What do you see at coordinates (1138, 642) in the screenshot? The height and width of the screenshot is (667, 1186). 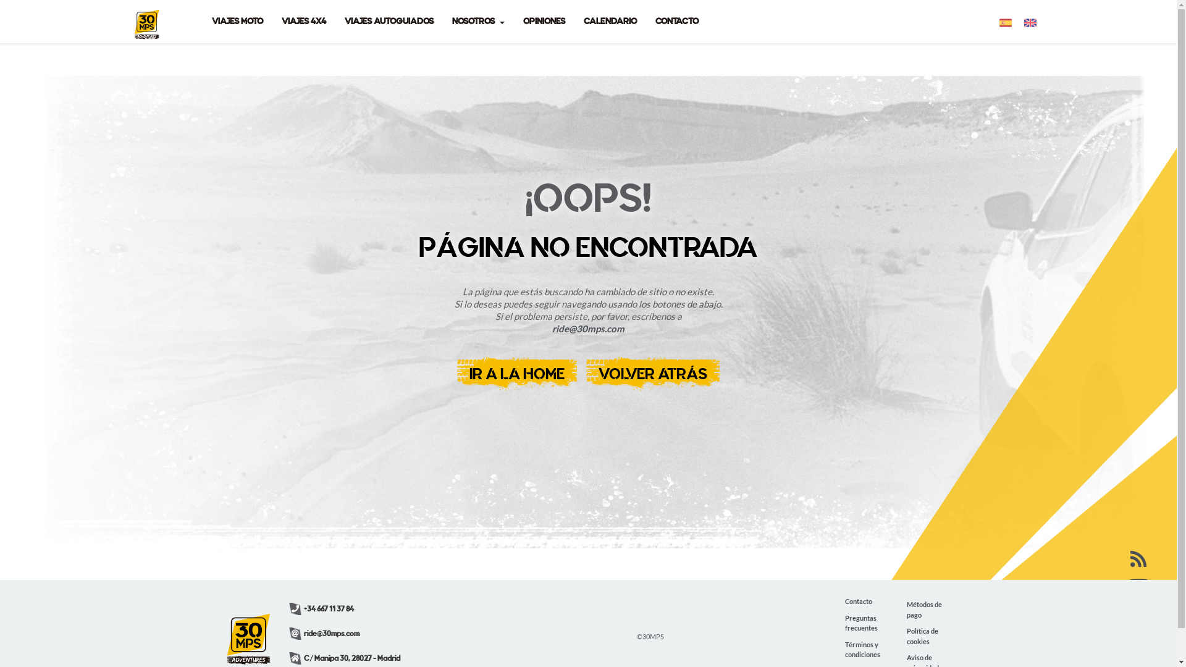 I see `Instagram` at bounding box center [1138, 642].